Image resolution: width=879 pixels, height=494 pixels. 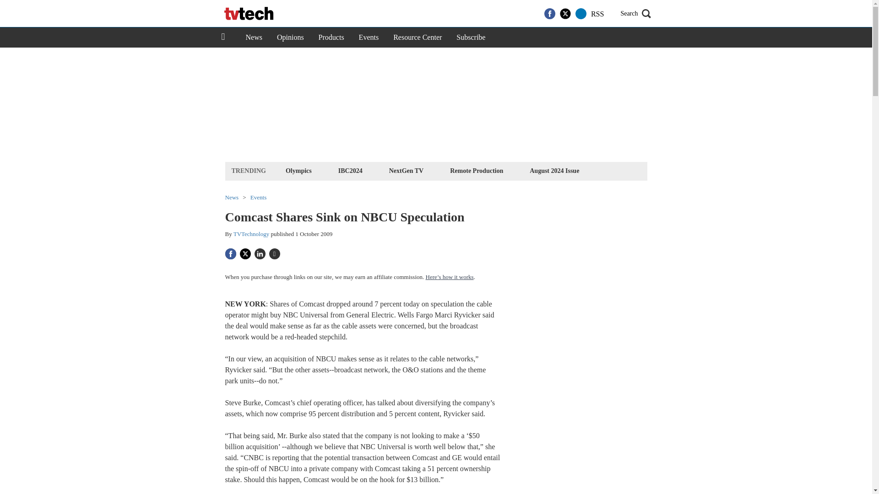 I want to click on Products, so click(x=331, y=38).